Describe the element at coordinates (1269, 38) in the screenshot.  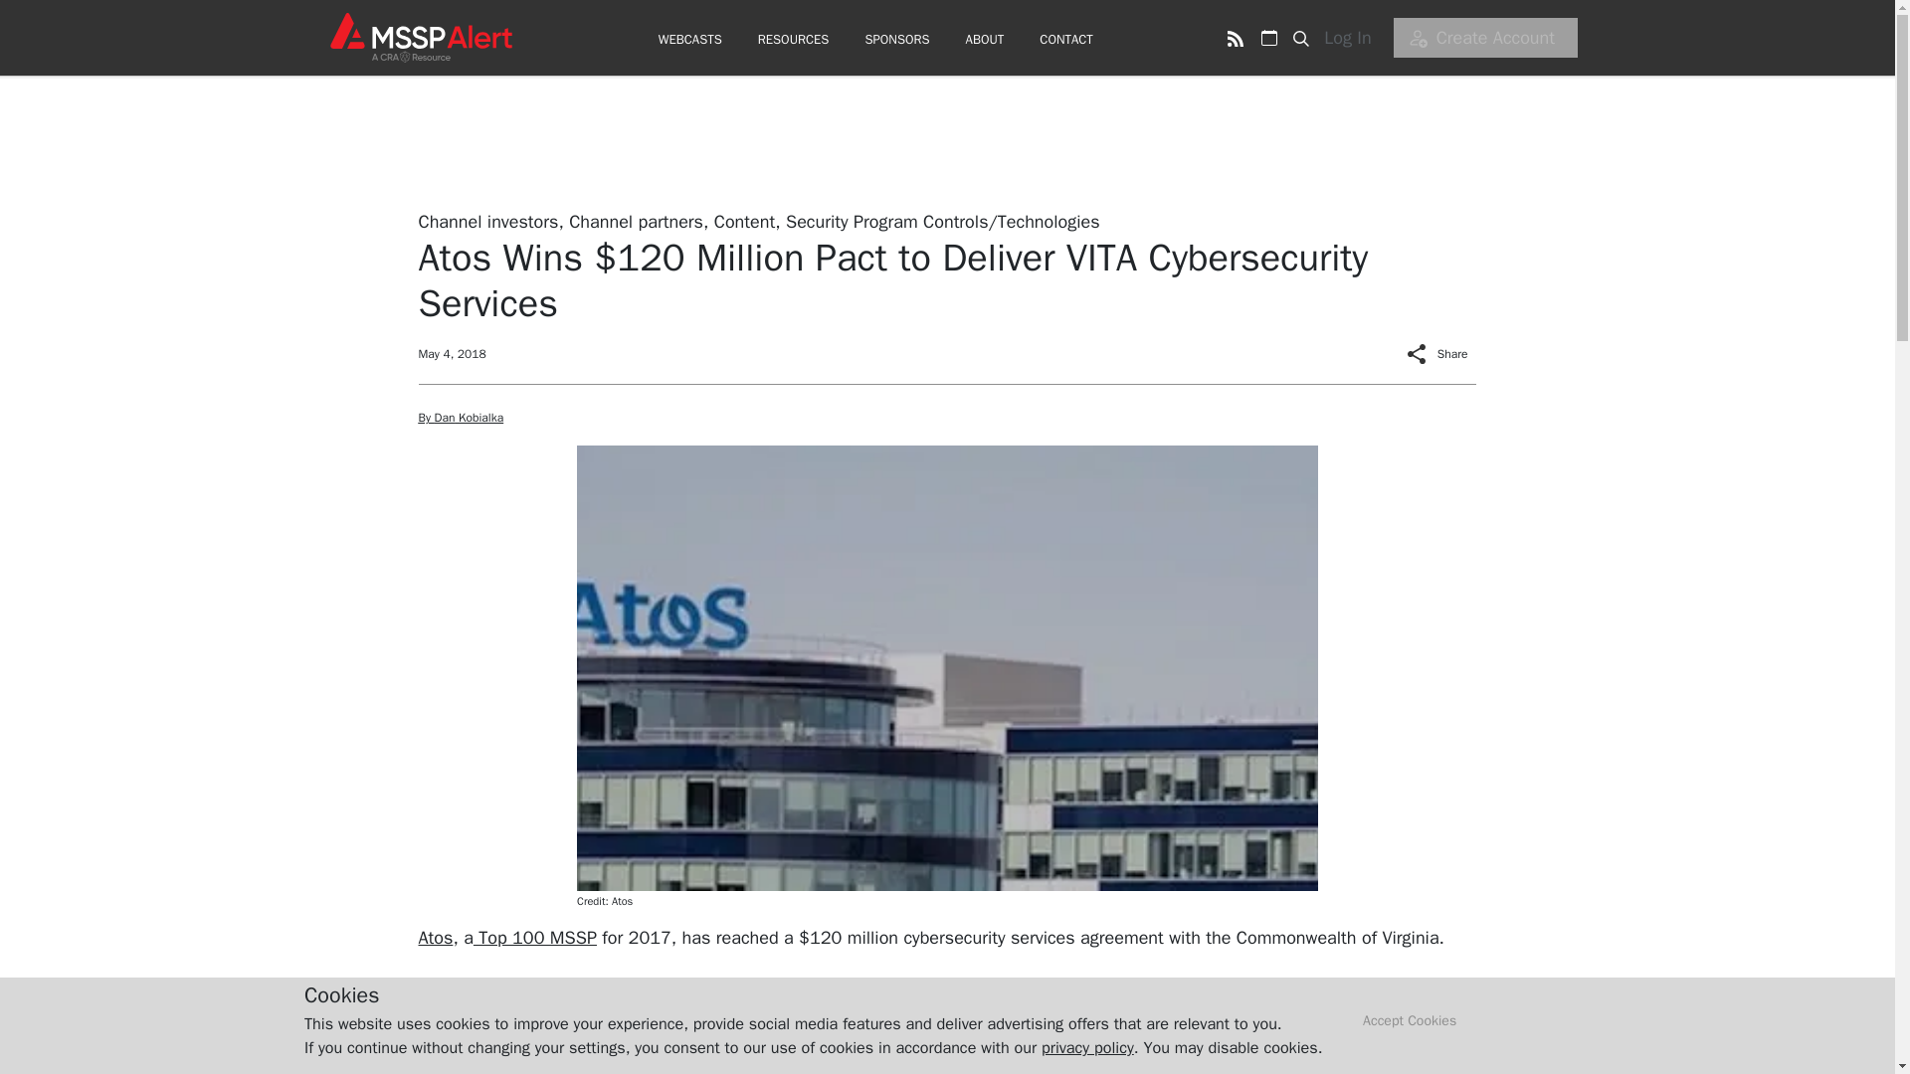
I see `View Cybersecurity Conference Calendar` at that location.